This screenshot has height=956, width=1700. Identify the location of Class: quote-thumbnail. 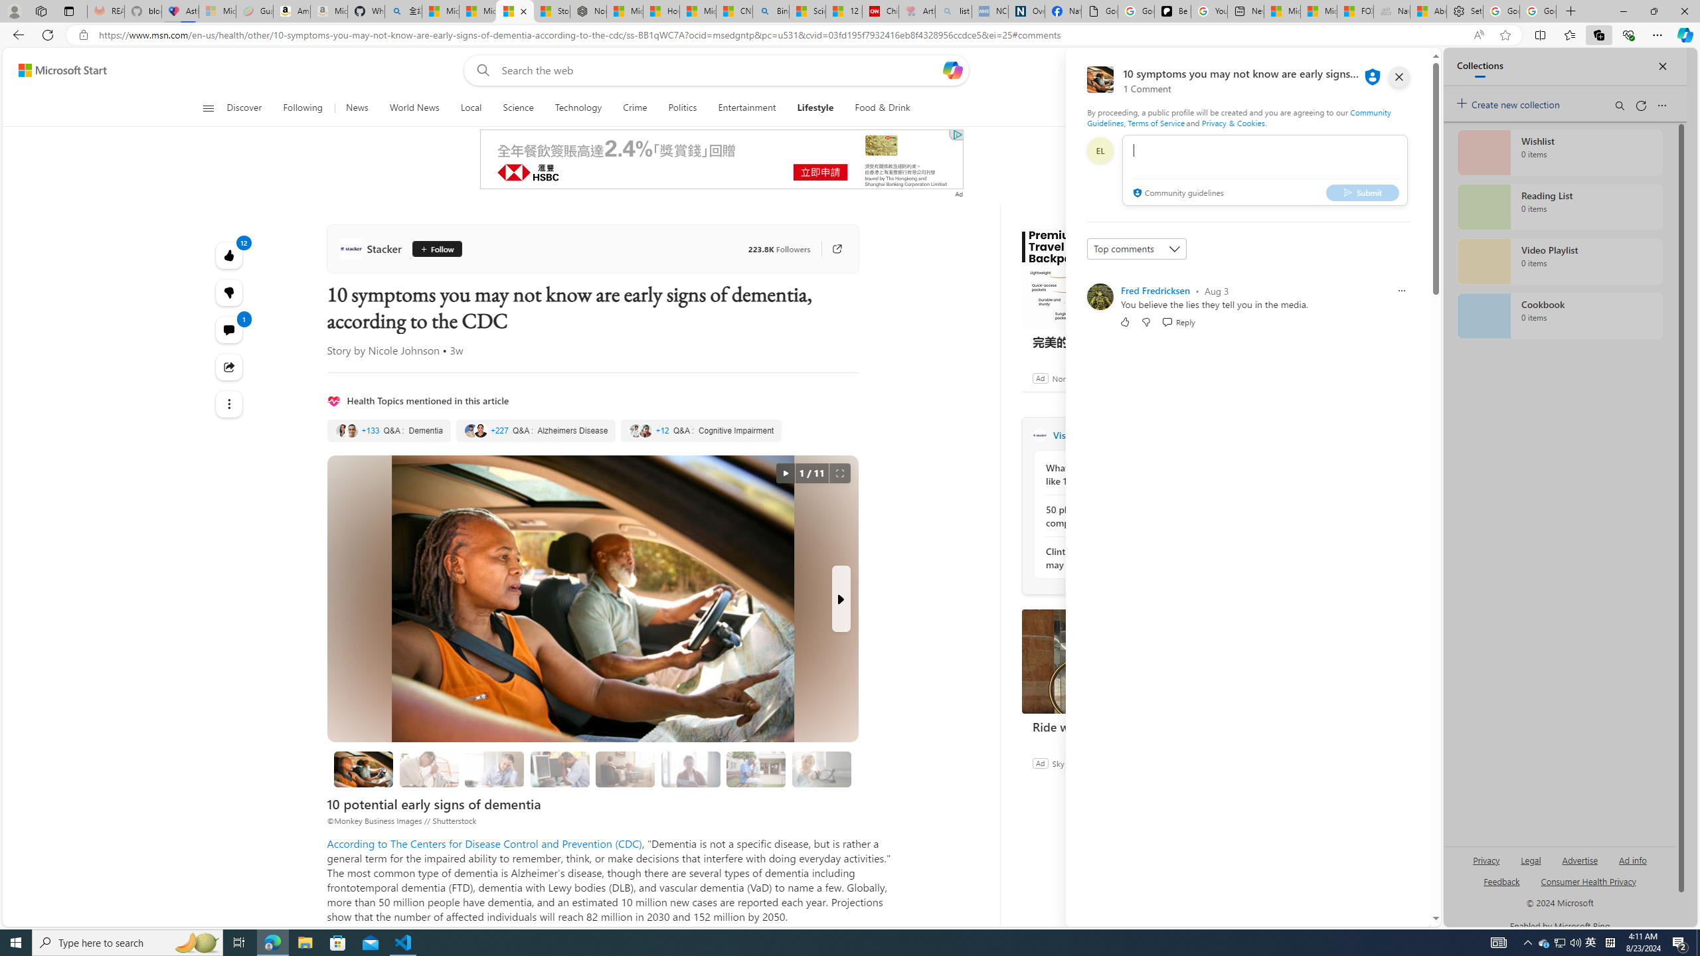
(645, 430).